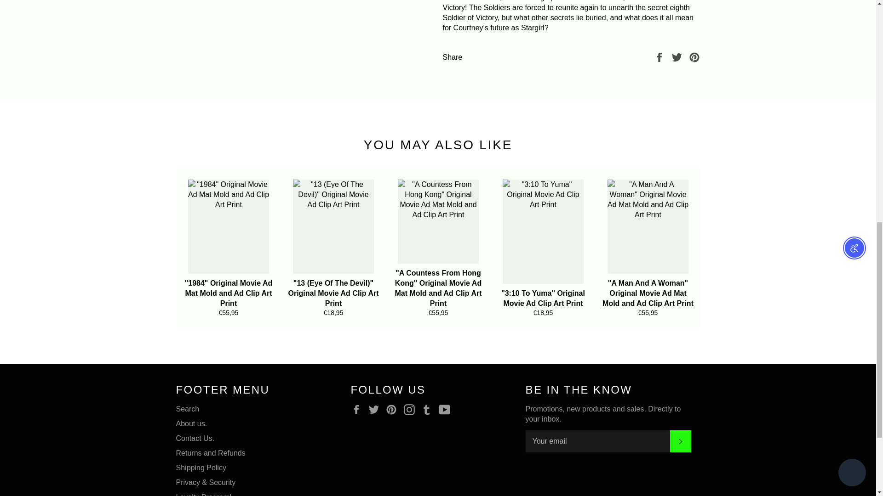 Image resolution: width=883 pixels, height=496 pixels. I want to click on Corn Coast Comics on Pinterest, so click(394, 410).